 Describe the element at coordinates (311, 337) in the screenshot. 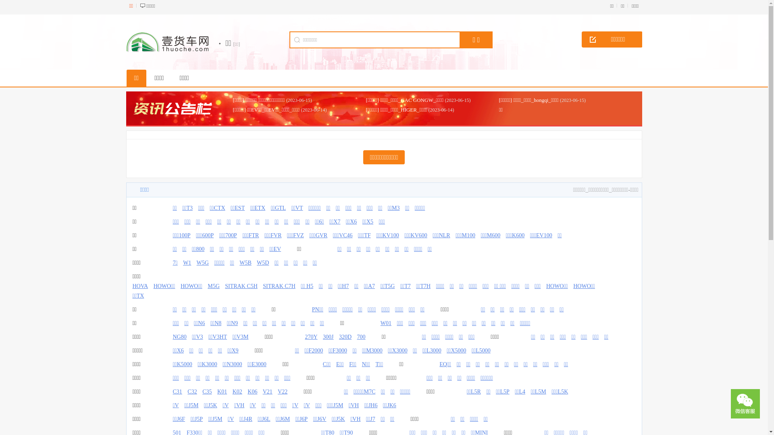

I see `270Y` at that location.